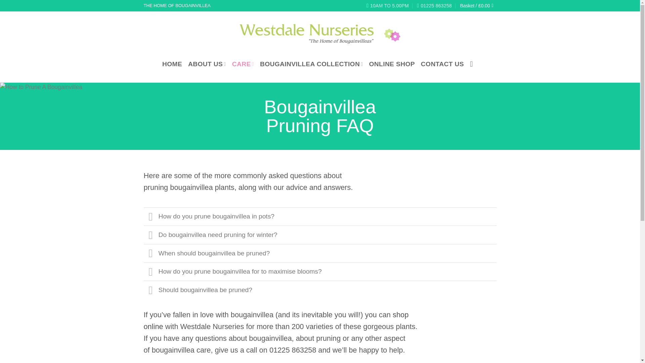 This screenshot has height=363, width=645. Describe the element at coordinates (207, 64) in the screenshot. I see `ABOUT US` at that location.